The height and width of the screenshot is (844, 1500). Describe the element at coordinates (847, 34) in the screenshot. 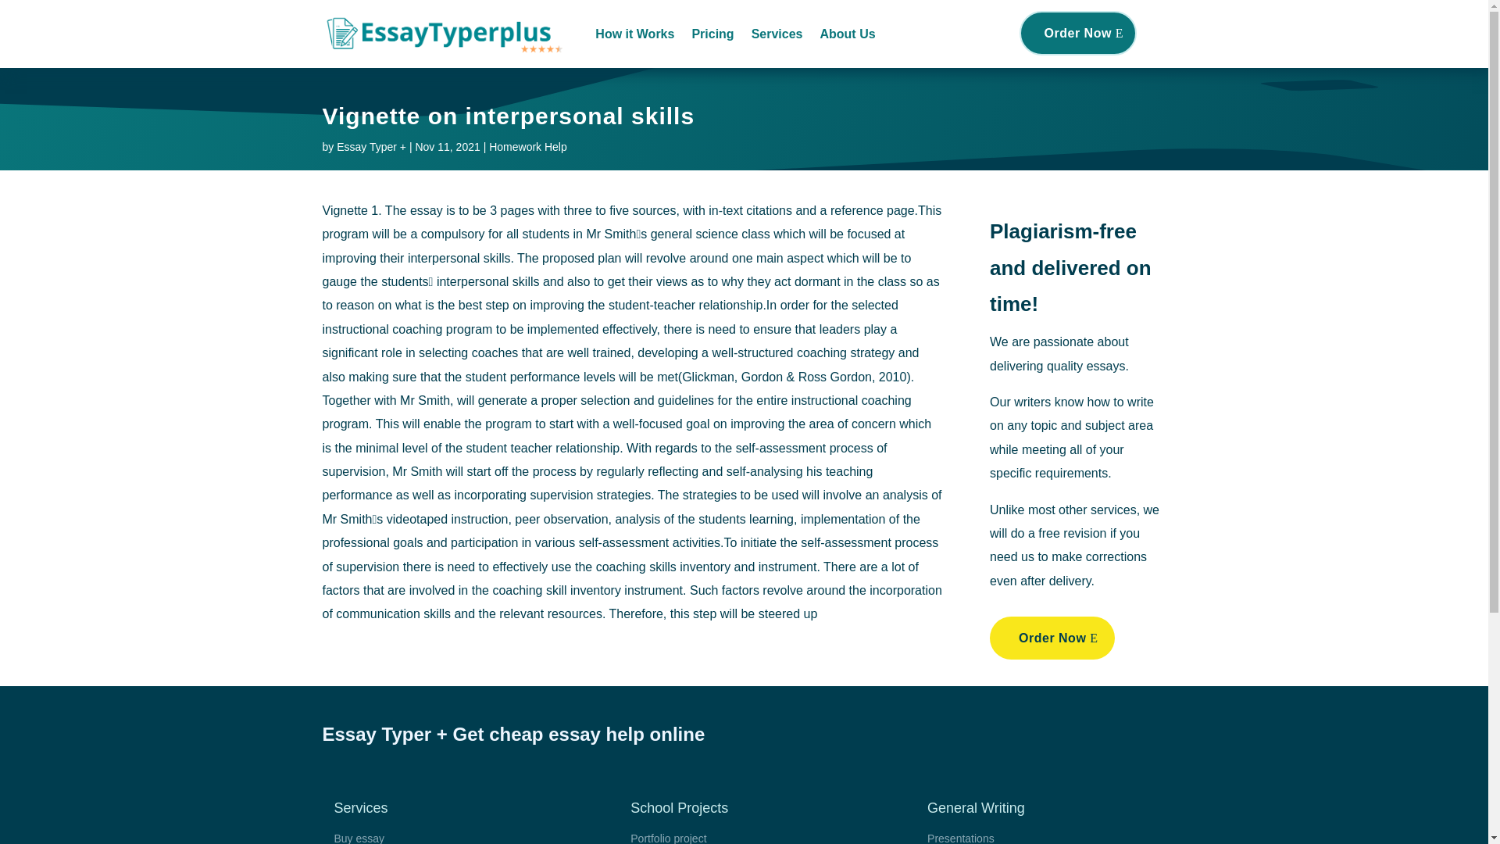

I see `About Us` at that location.